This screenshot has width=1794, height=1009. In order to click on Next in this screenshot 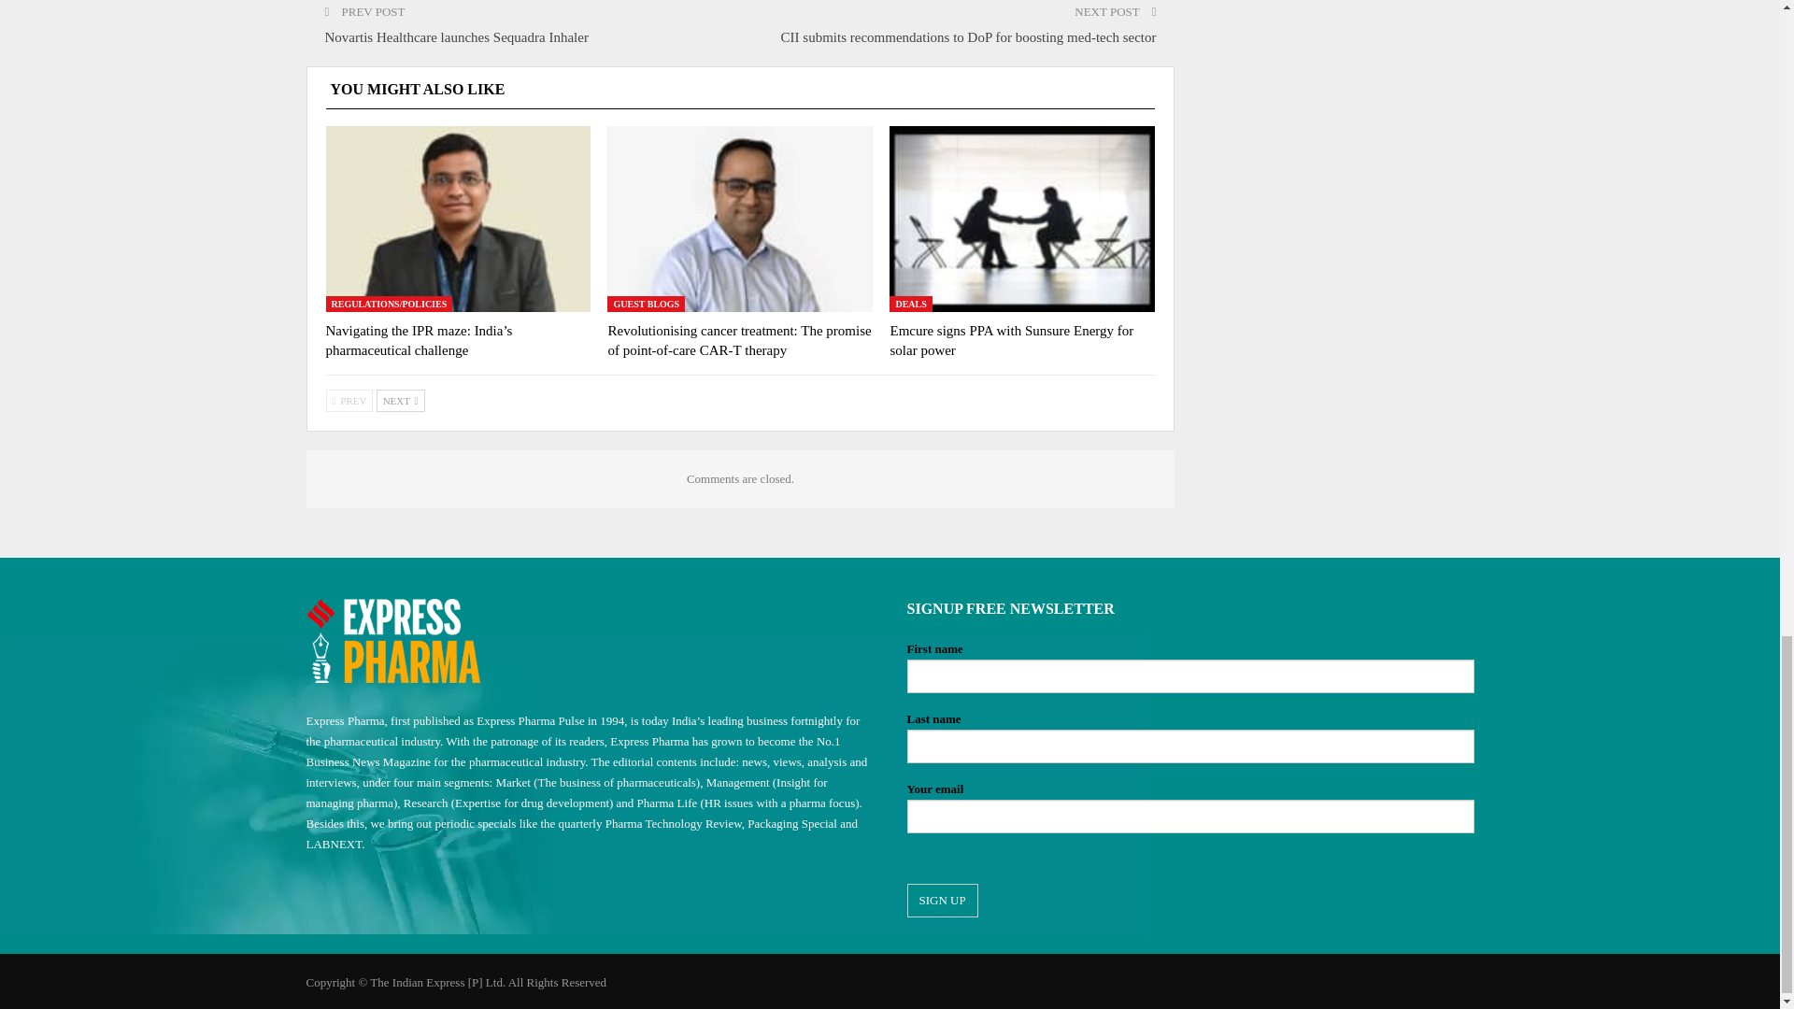, I will do `click(401, 400)`.